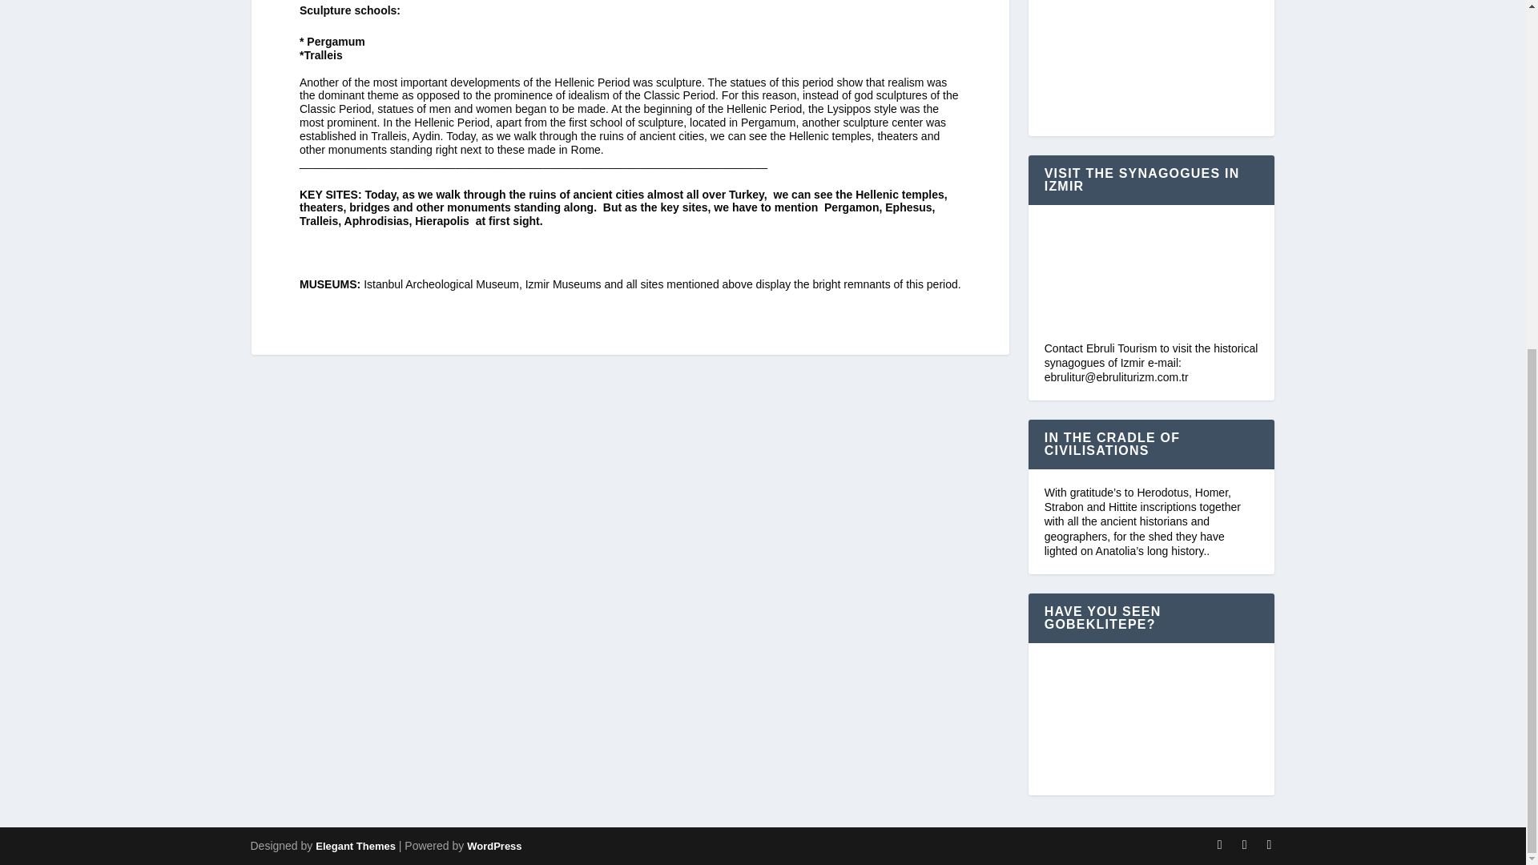 This screenshot has width=1538, height=865. What do you see at coordinates (1150, 719) in the screenshot?
I see `YouTube video player` at bounding box center [1150, 719].